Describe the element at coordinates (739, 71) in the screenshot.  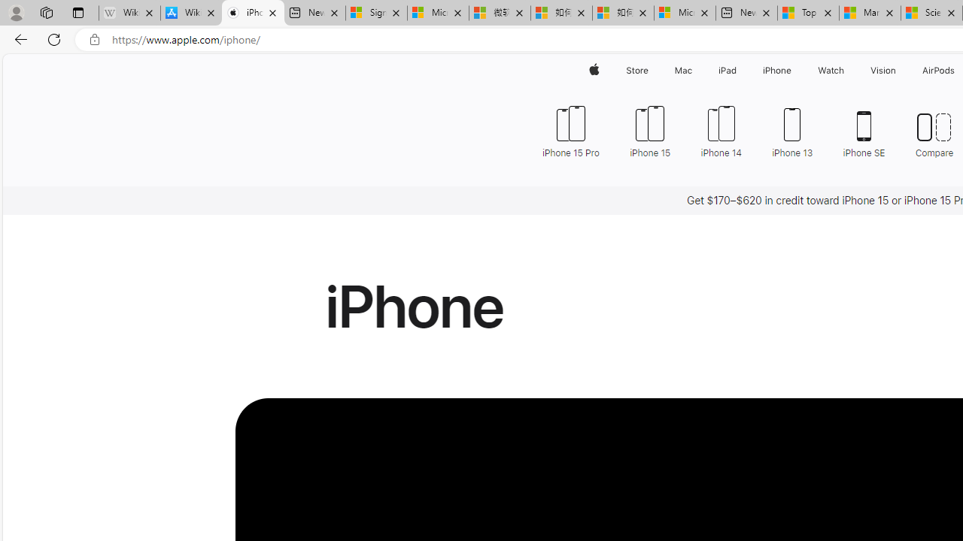
I see `iPad menu` at that location.